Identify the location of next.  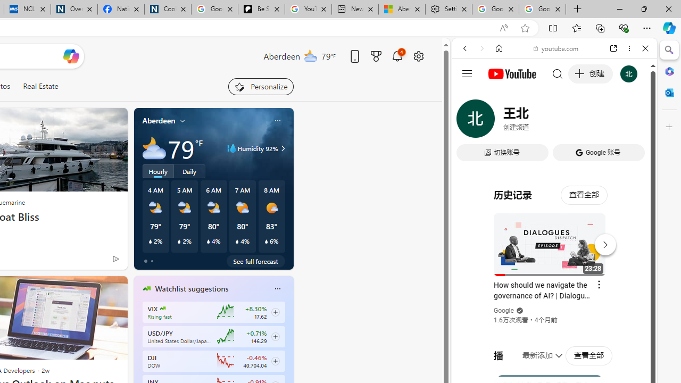
(288, 356).